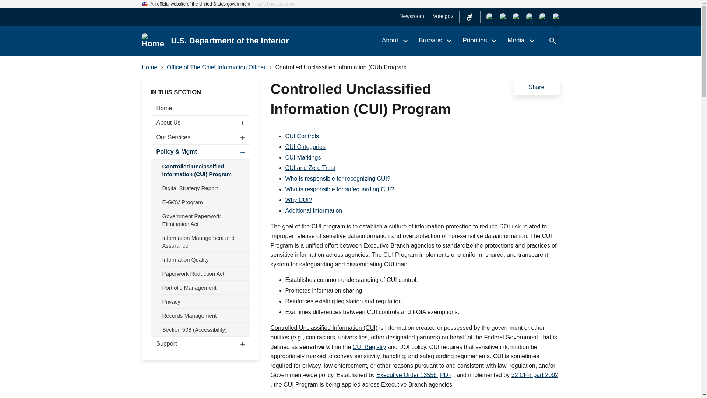 The image size is (707, 398). I want to click on Here's how you know, so click(274, 4).